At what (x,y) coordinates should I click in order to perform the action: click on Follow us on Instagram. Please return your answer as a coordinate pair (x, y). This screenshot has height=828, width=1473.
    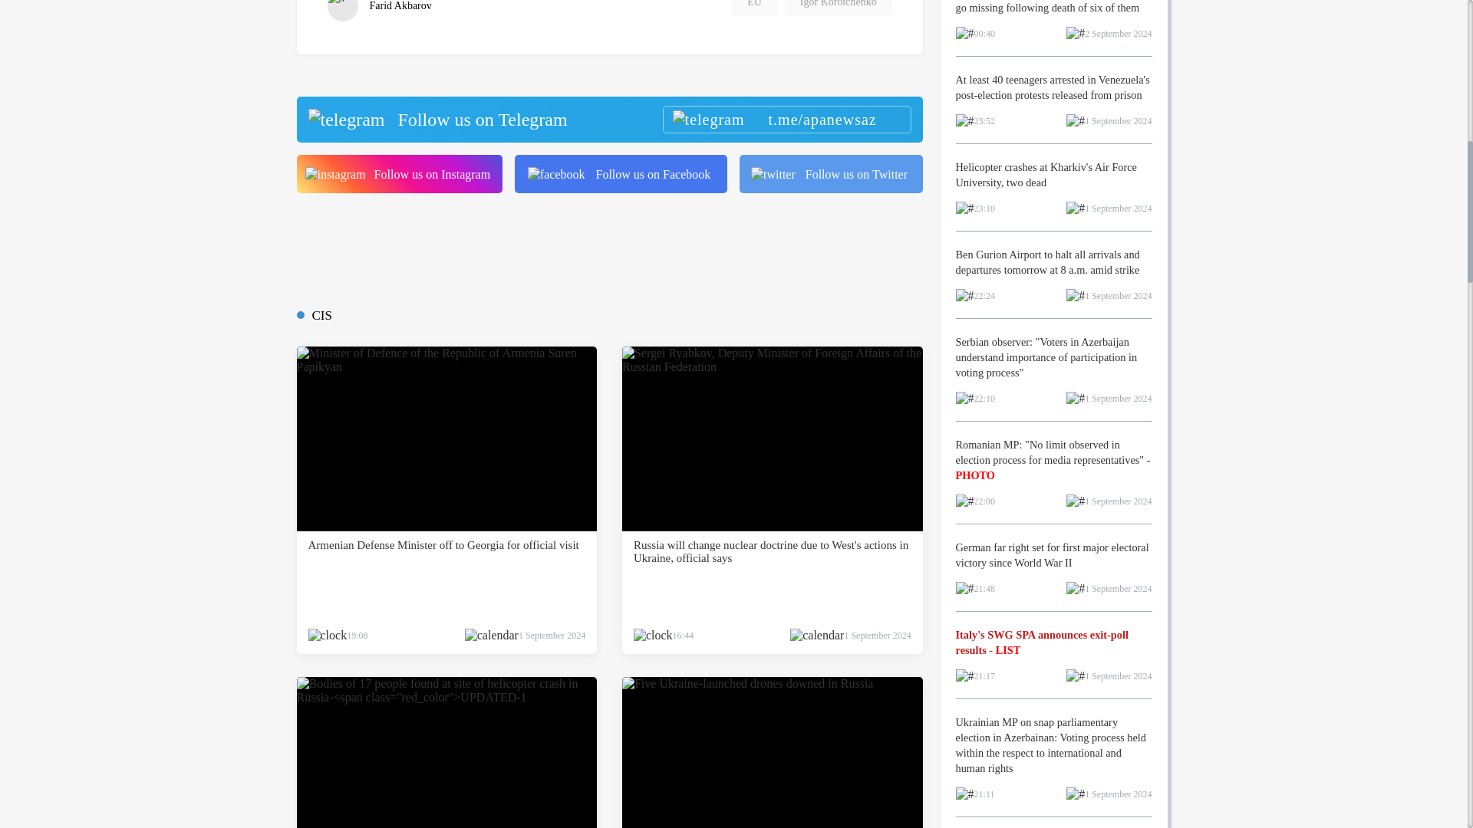
    Looking at the image, I should click on (399, 173).